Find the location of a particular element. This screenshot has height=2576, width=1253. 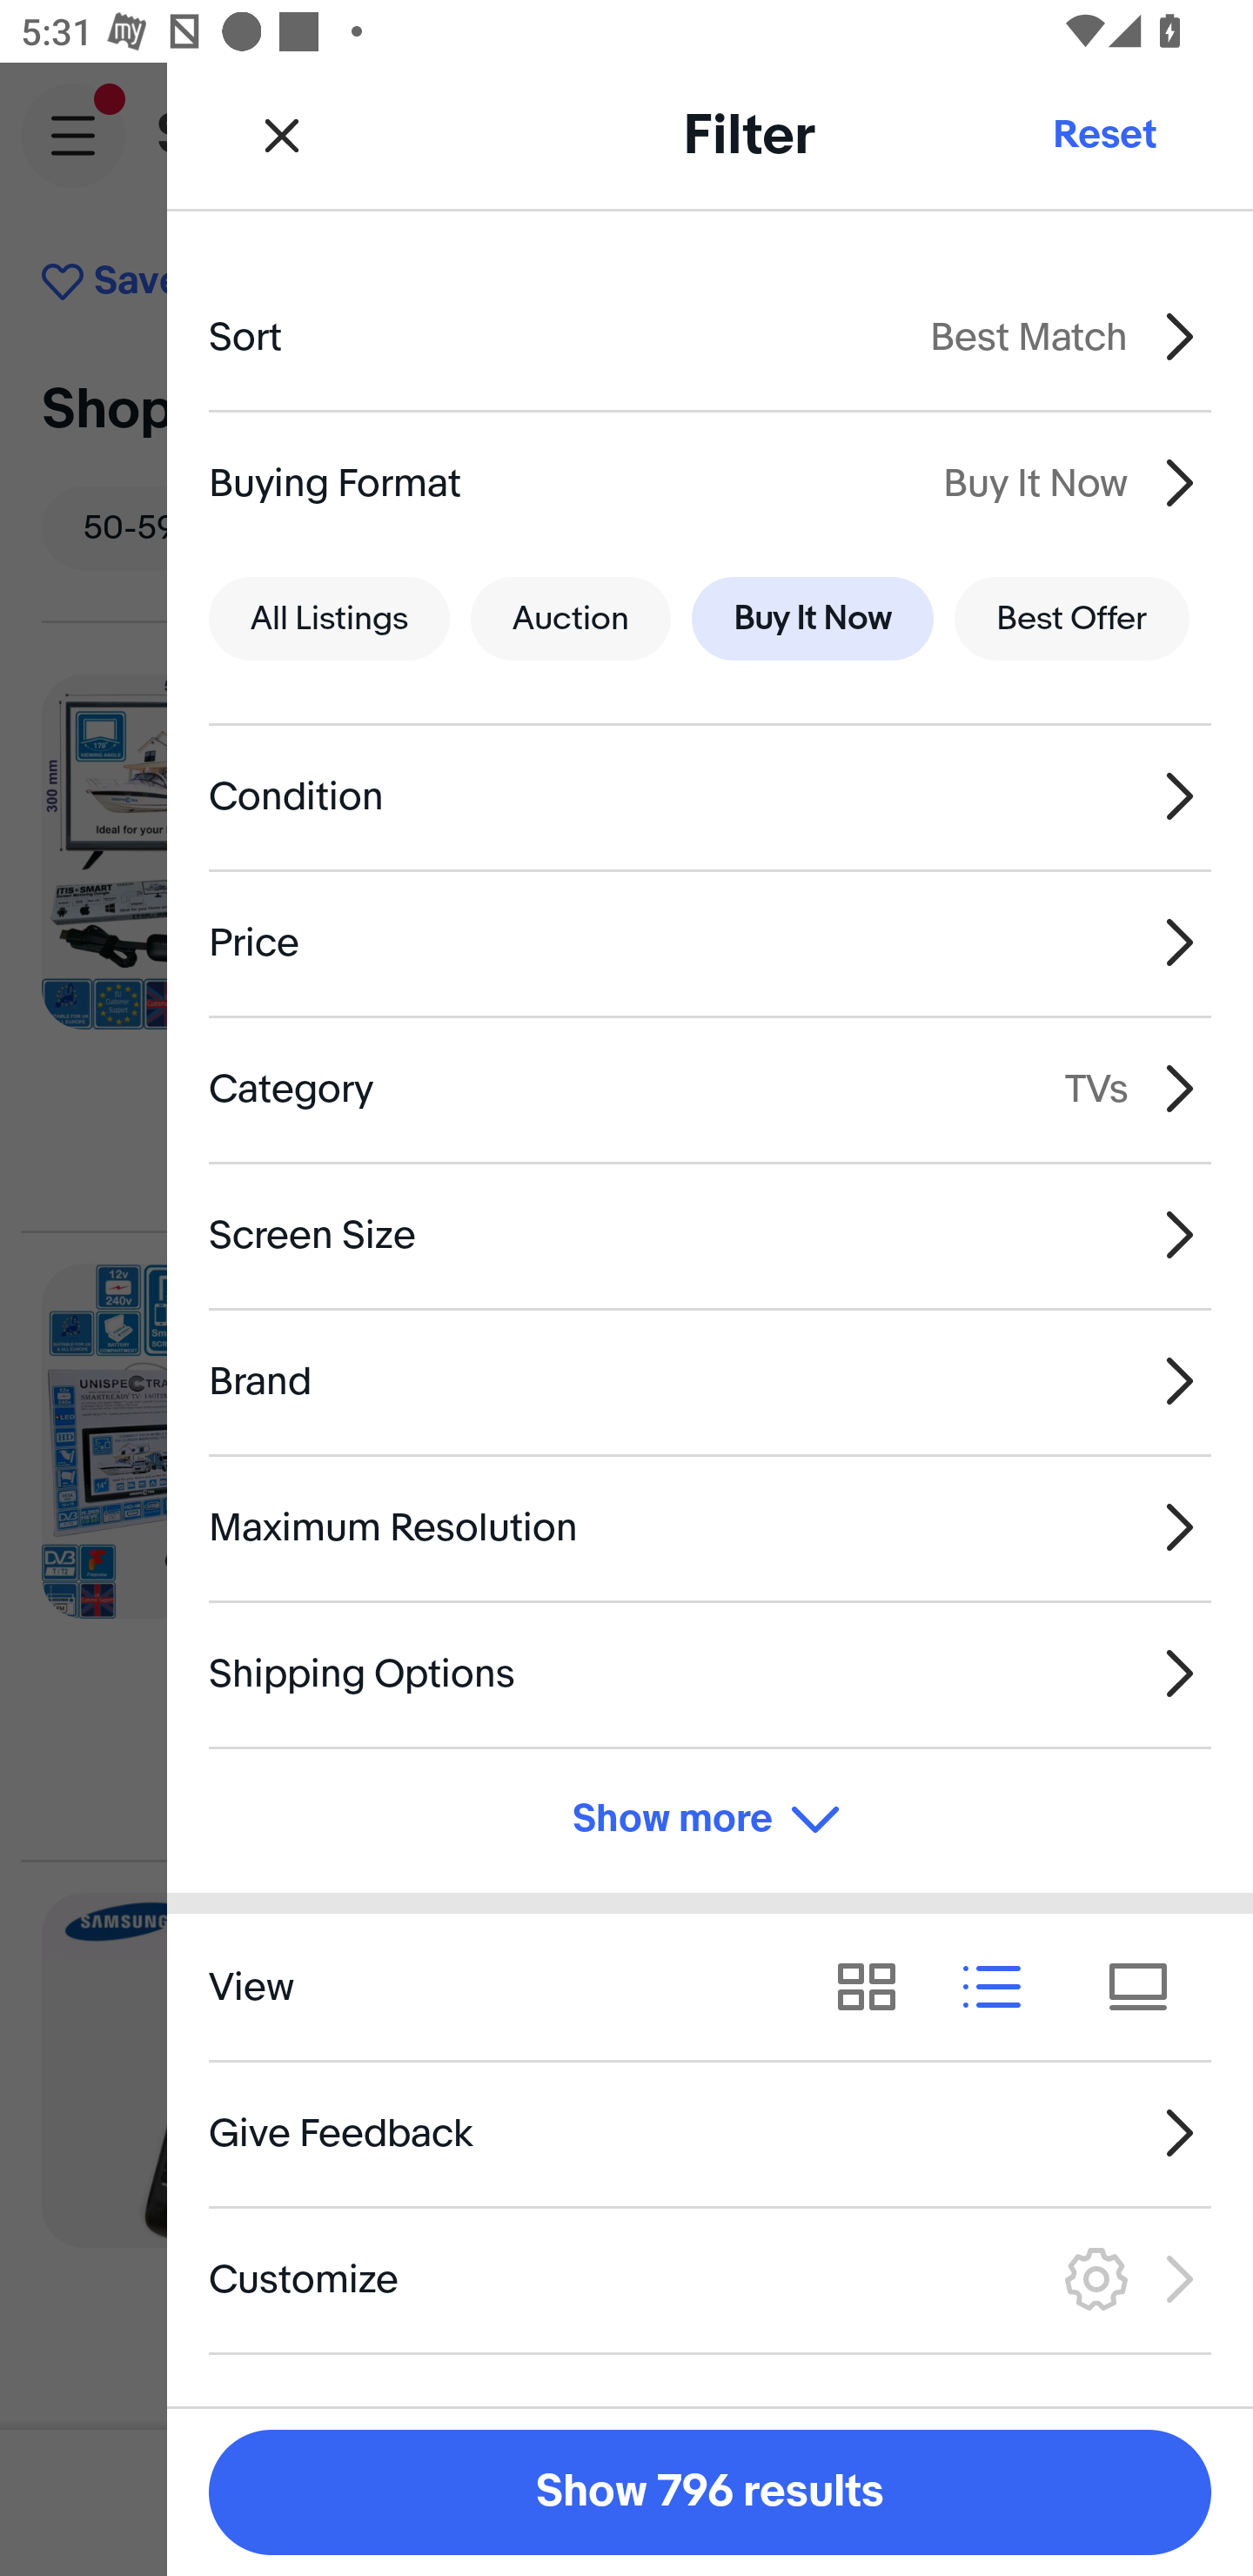

Category TVs is located at coordinates (710, 1088).